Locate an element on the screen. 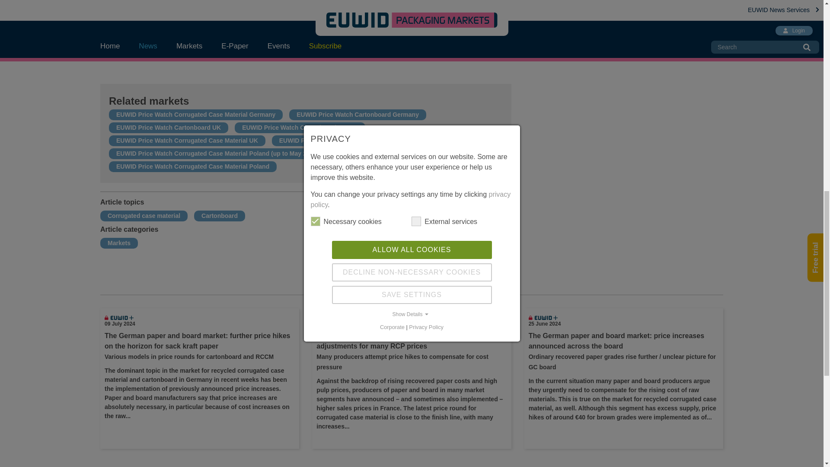  EUWID Price Watch Cartonboard France is located at coordinates (300, 128).